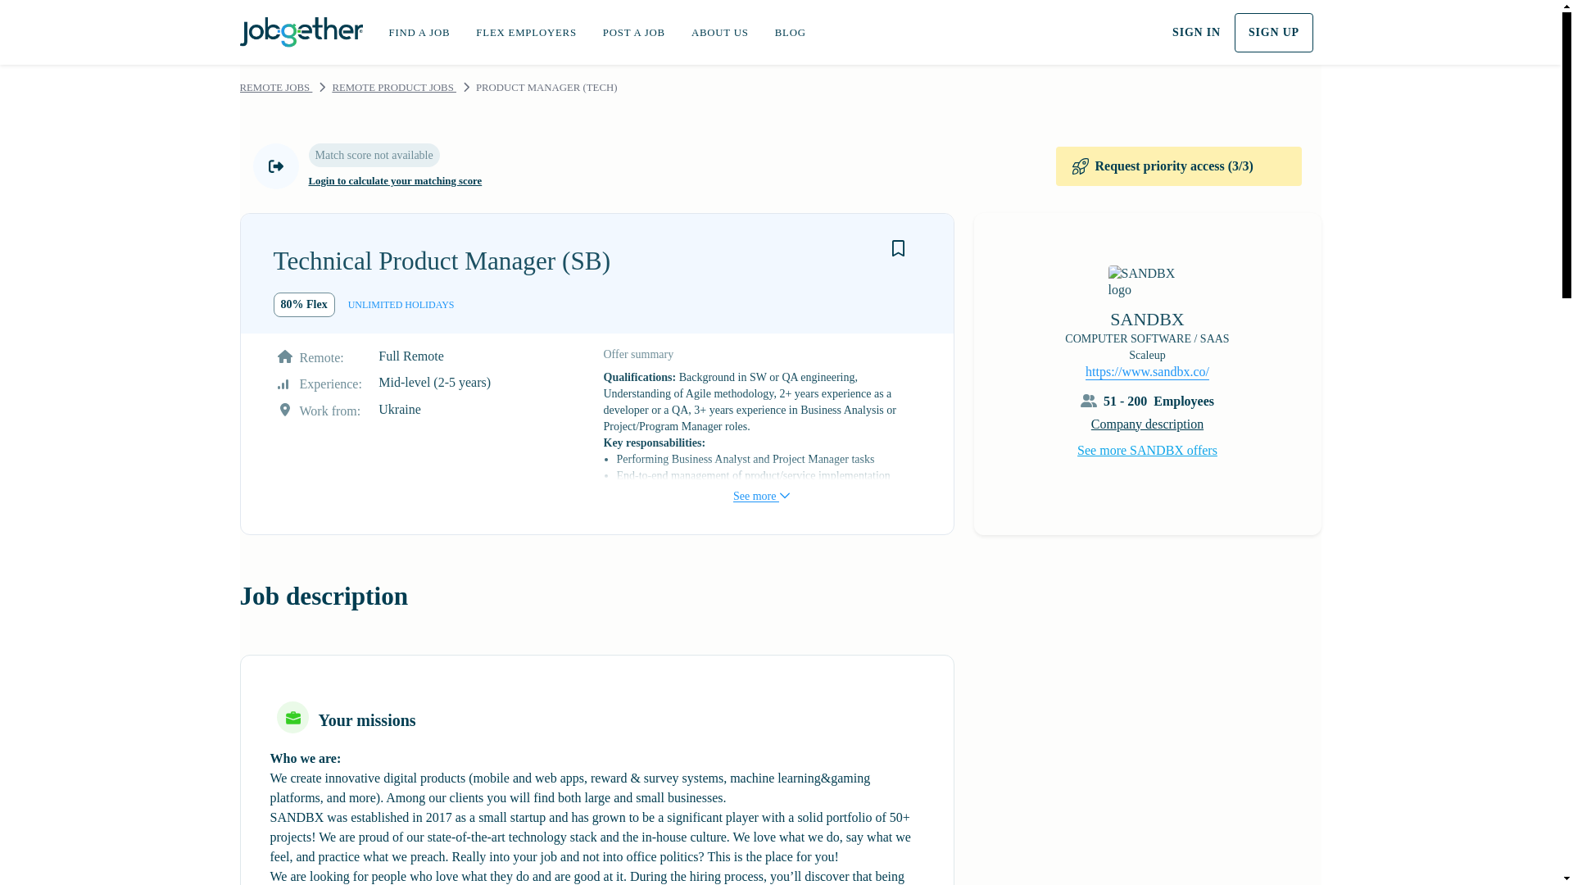  I want to click on Return to home page, so click(300, 29).